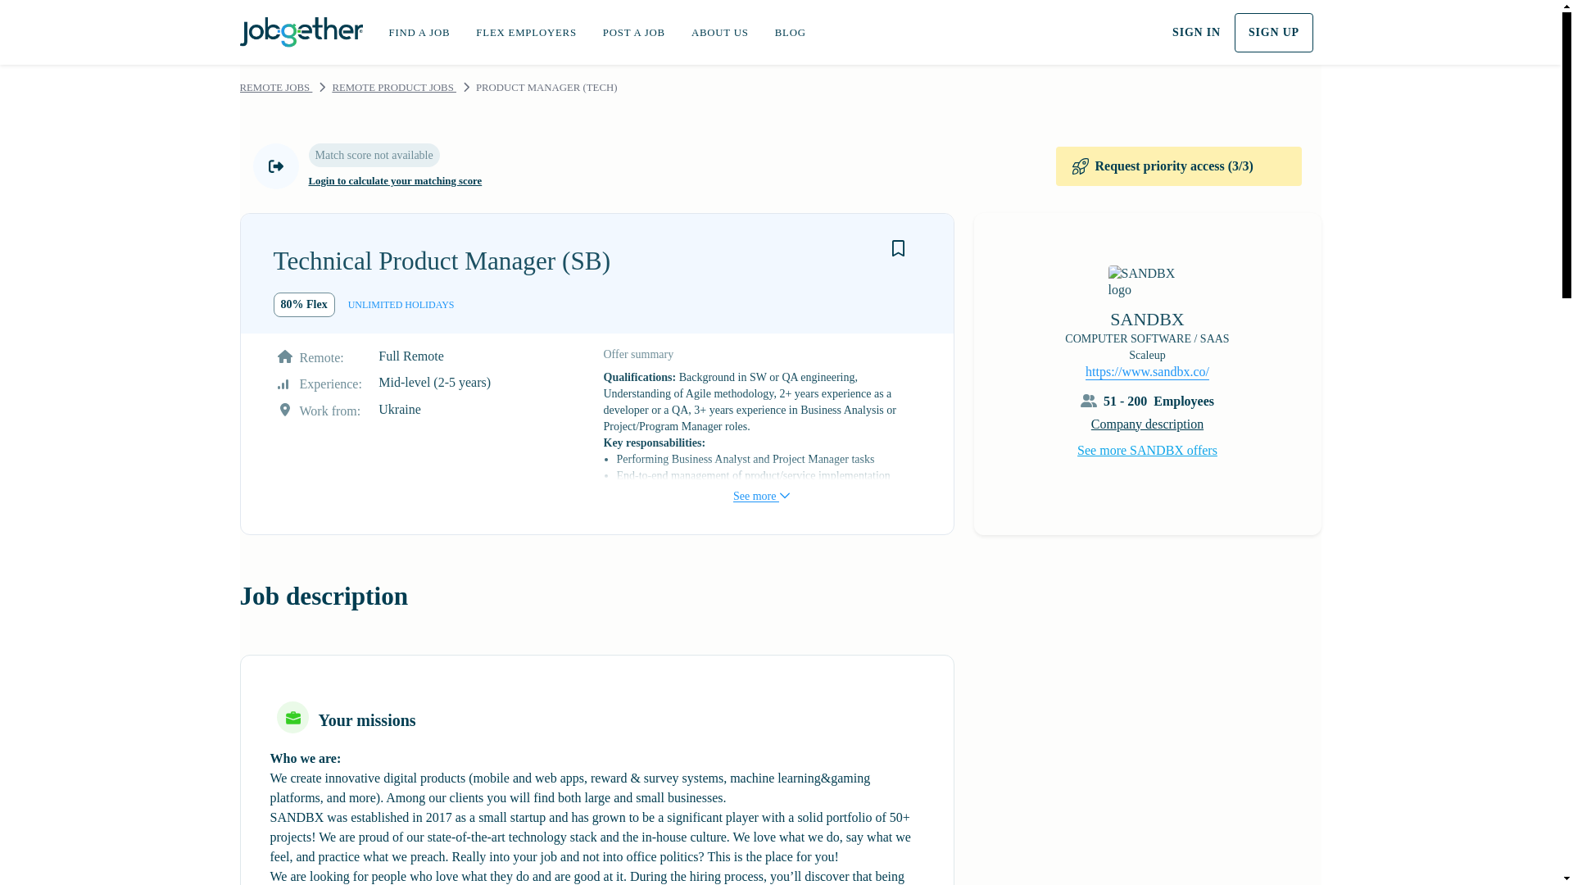  I want to click on Return to home page, so click(300, 29).